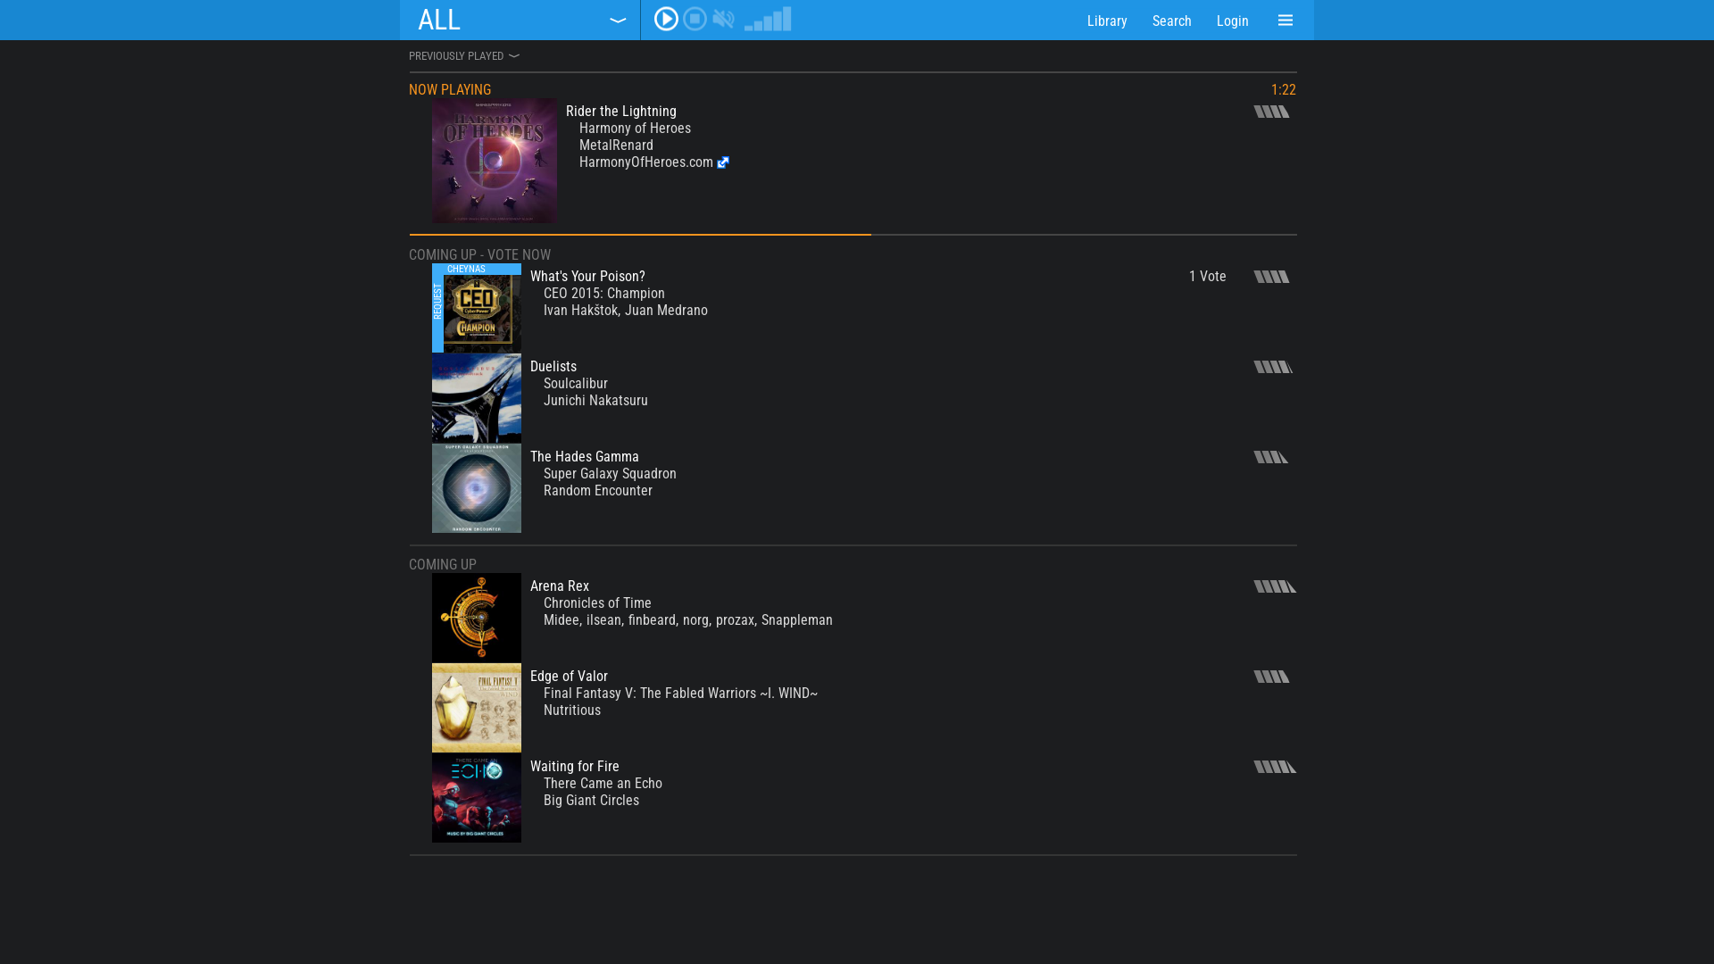  Describe the element at coordinates (596, 400) in the screenshot. I see `Junichi Nakatsuru` at that location.